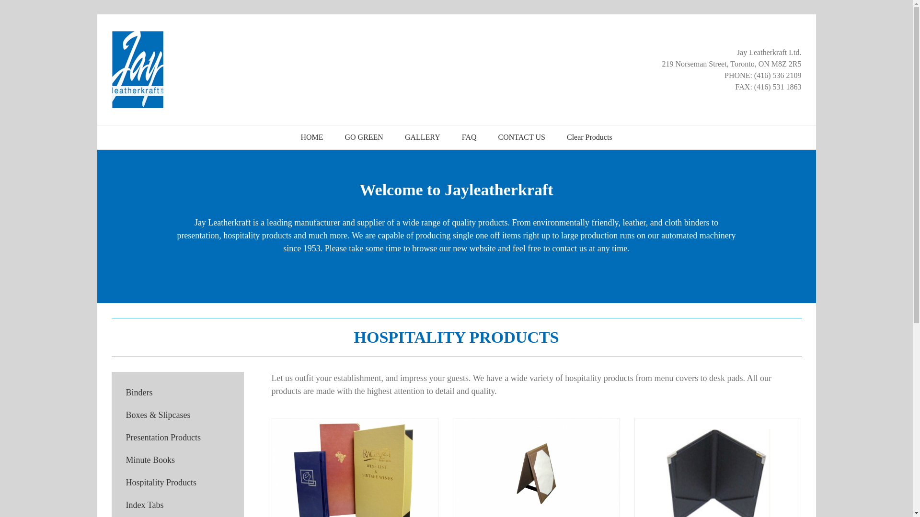 The height and width of the screenshot is (517, 920). Describe the element at coordinates (589, 137) in the screenshot. I see `Clear Products` at that location.